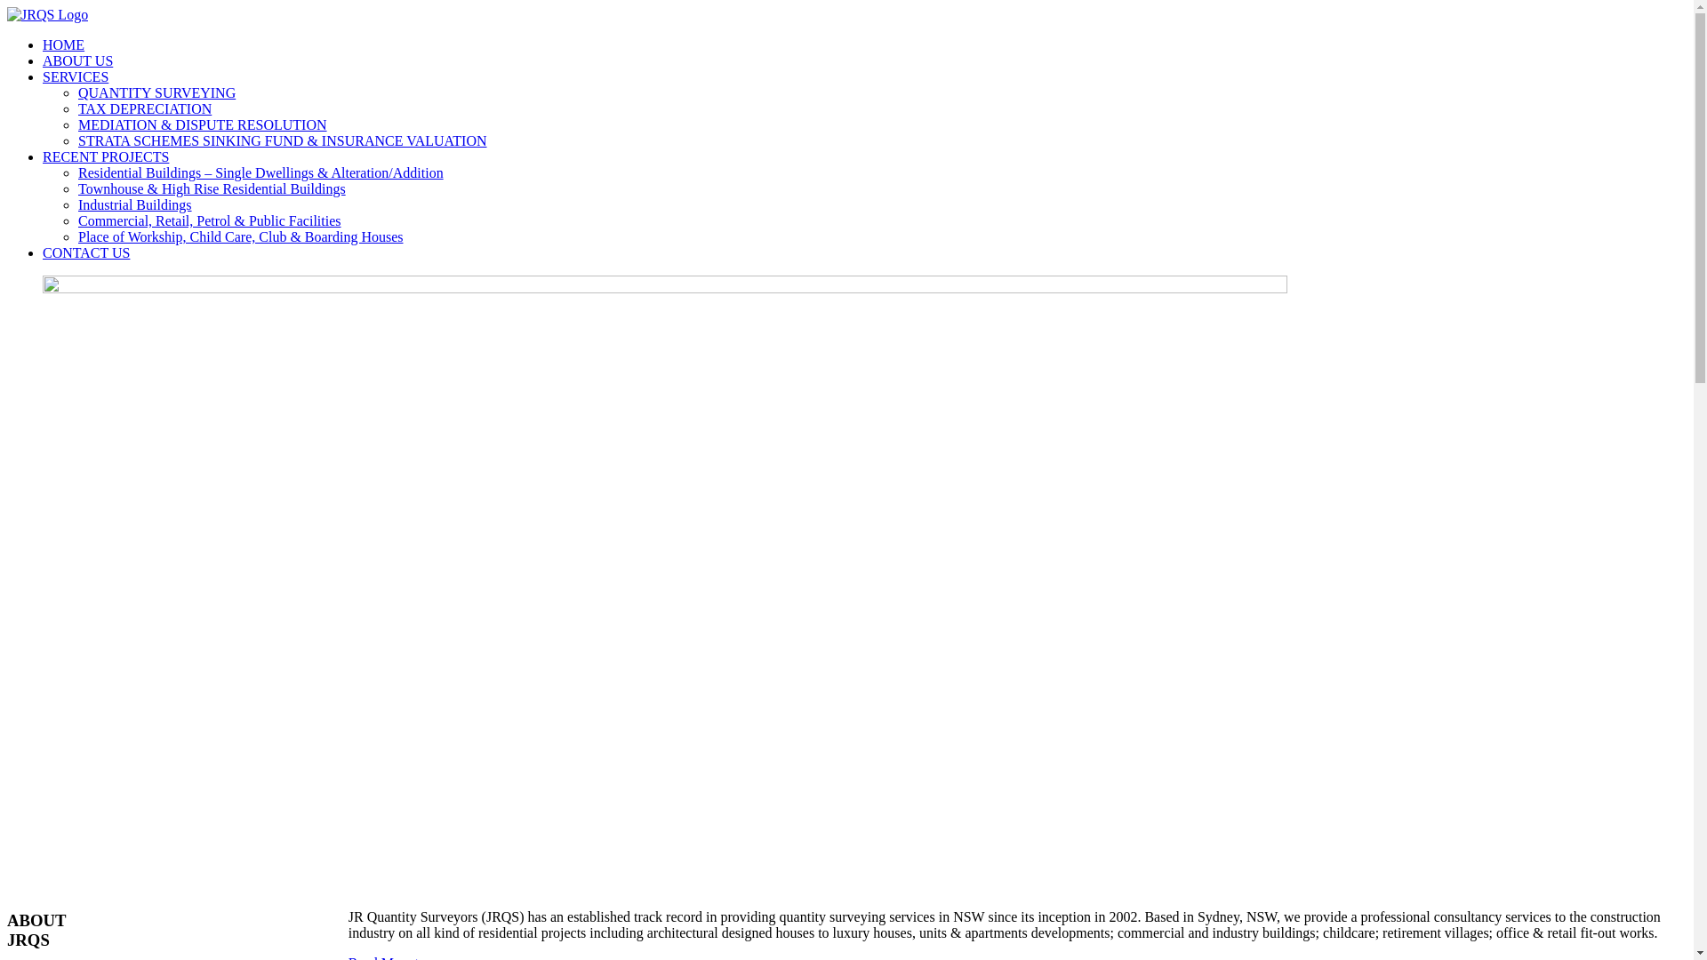 Image resolution: width=1707 pixels, height=960 pixels. What do you see at coordinates (48, 14) in the screenshot?
I see `JRQS` at bounding box center [48, 14].